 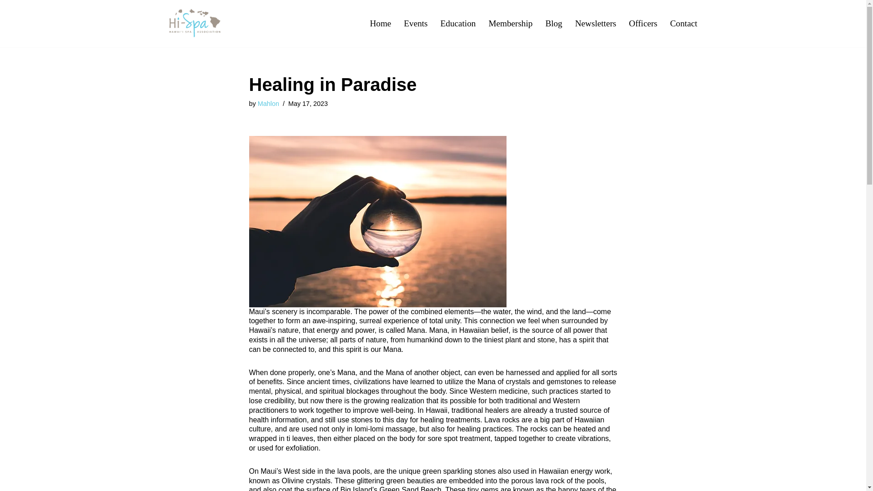 I want to click on Contact, so click(x=684, y=24).